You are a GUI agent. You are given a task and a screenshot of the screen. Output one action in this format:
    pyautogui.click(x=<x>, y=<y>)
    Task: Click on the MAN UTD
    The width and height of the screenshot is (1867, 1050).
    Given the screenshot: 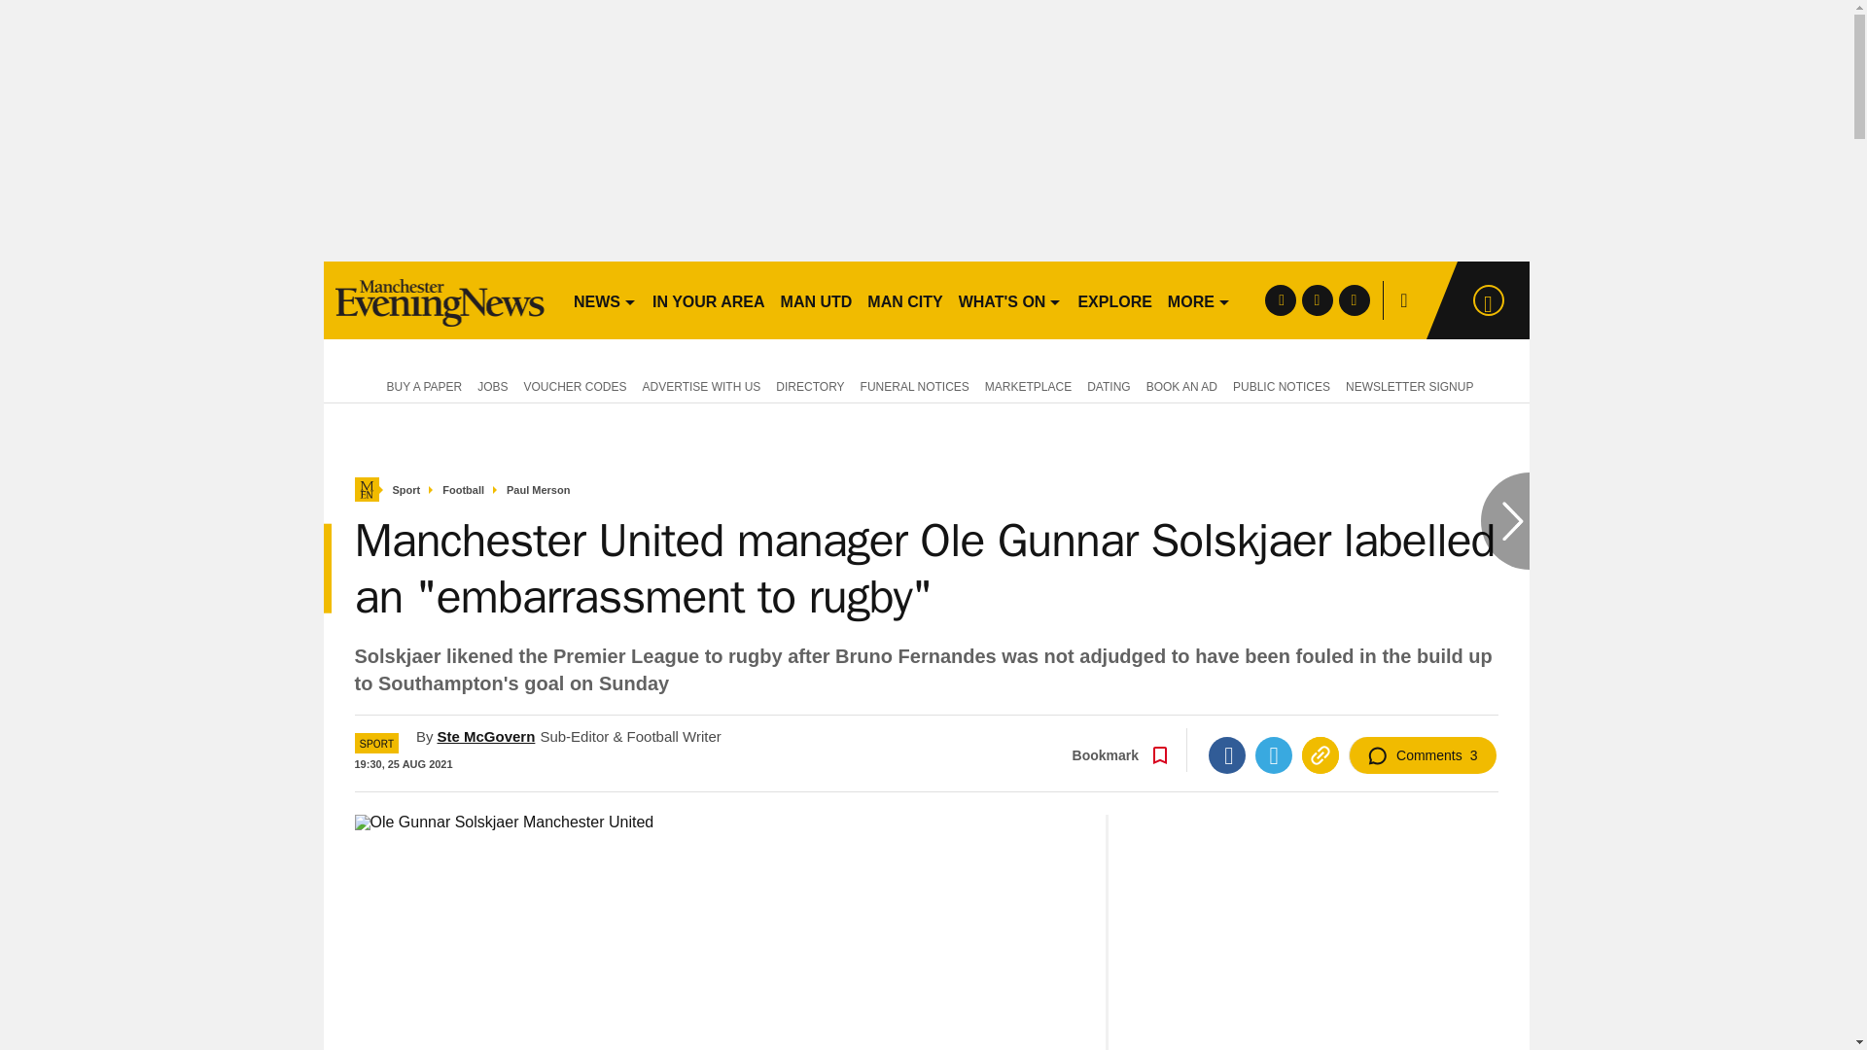 What is the action you would take?
    pyautogui.click(x=817, y=299)
    